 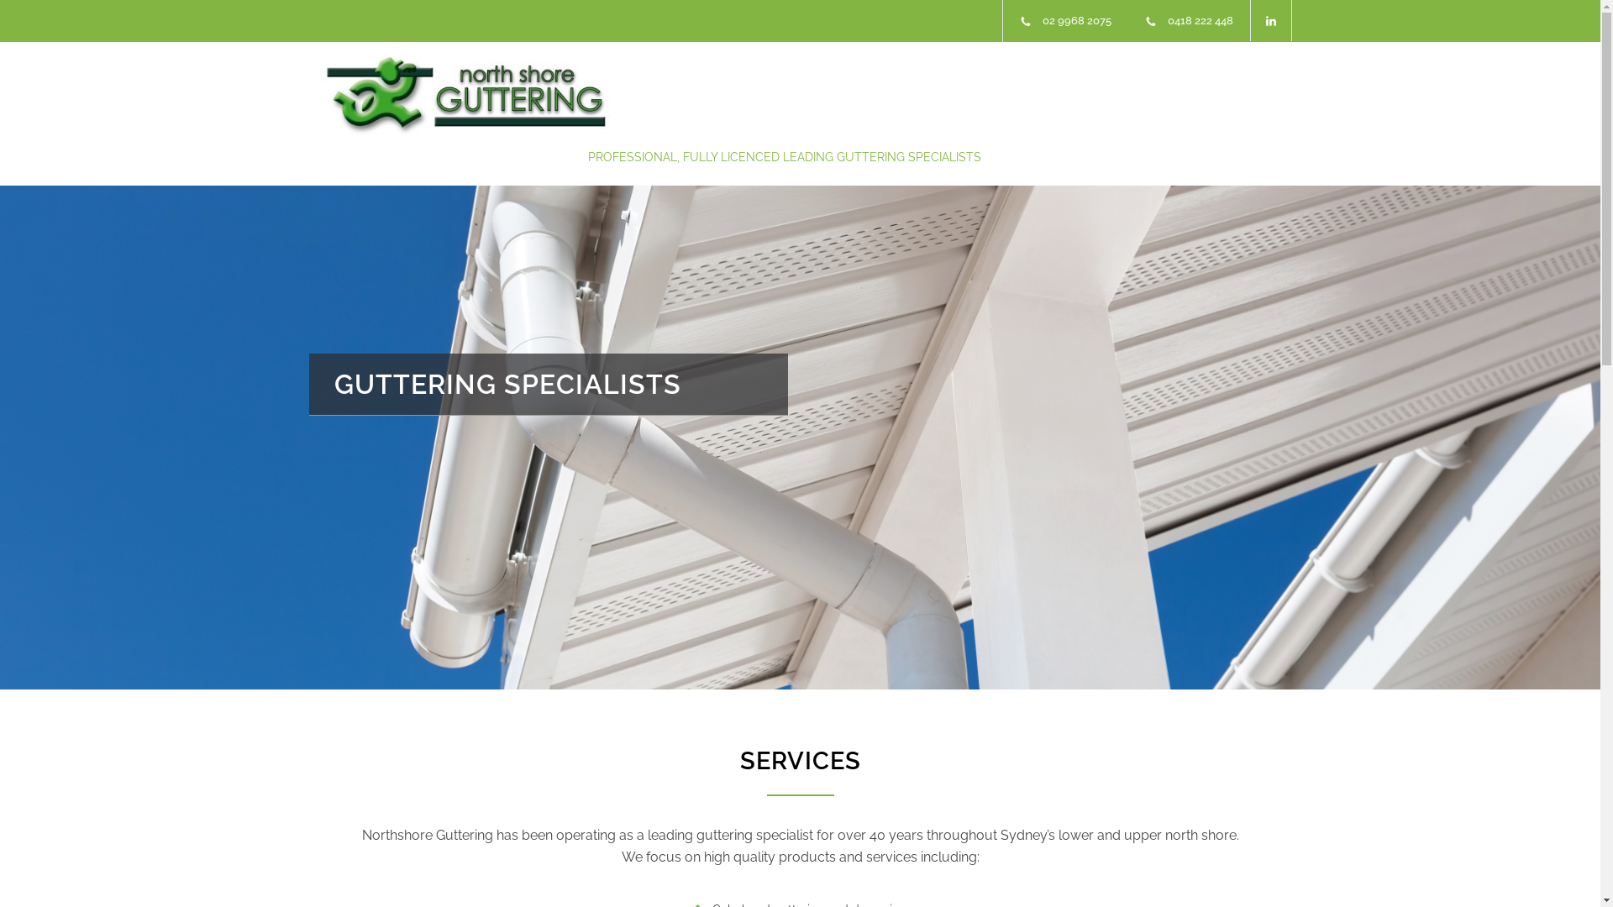 What do you see at coordinates (1201, 20) in the screenshot?
I see `0418 222 448` at bounding box center [1201, 20].